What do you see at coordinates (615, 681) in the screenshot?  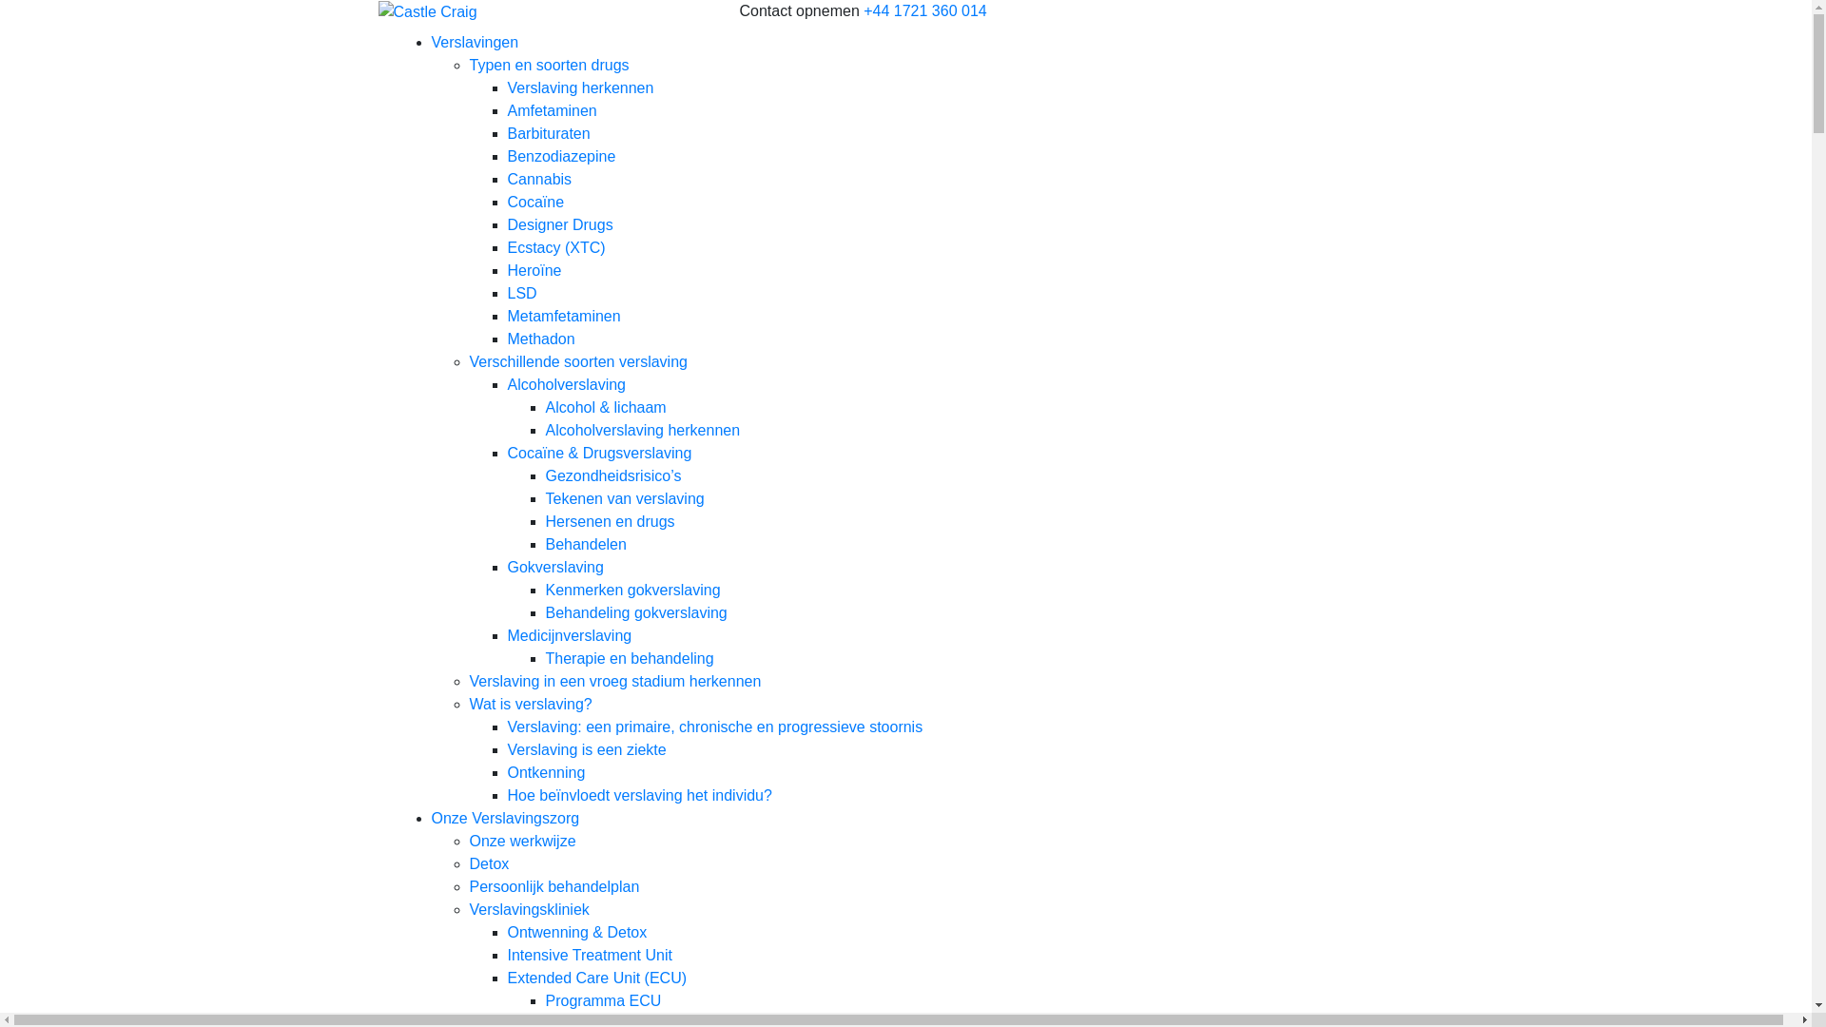 I see `Verslaving in een vroeg stadium herkennen` at bounding box center [615, 681].